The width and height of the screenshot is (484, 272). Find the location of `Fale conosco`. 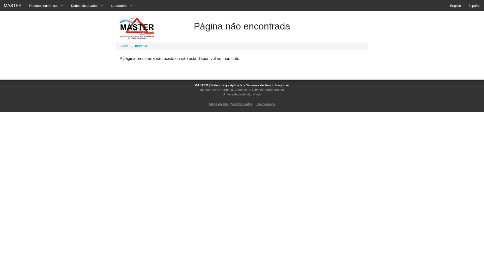

Fale conosco is located at coordinates (265, 104).